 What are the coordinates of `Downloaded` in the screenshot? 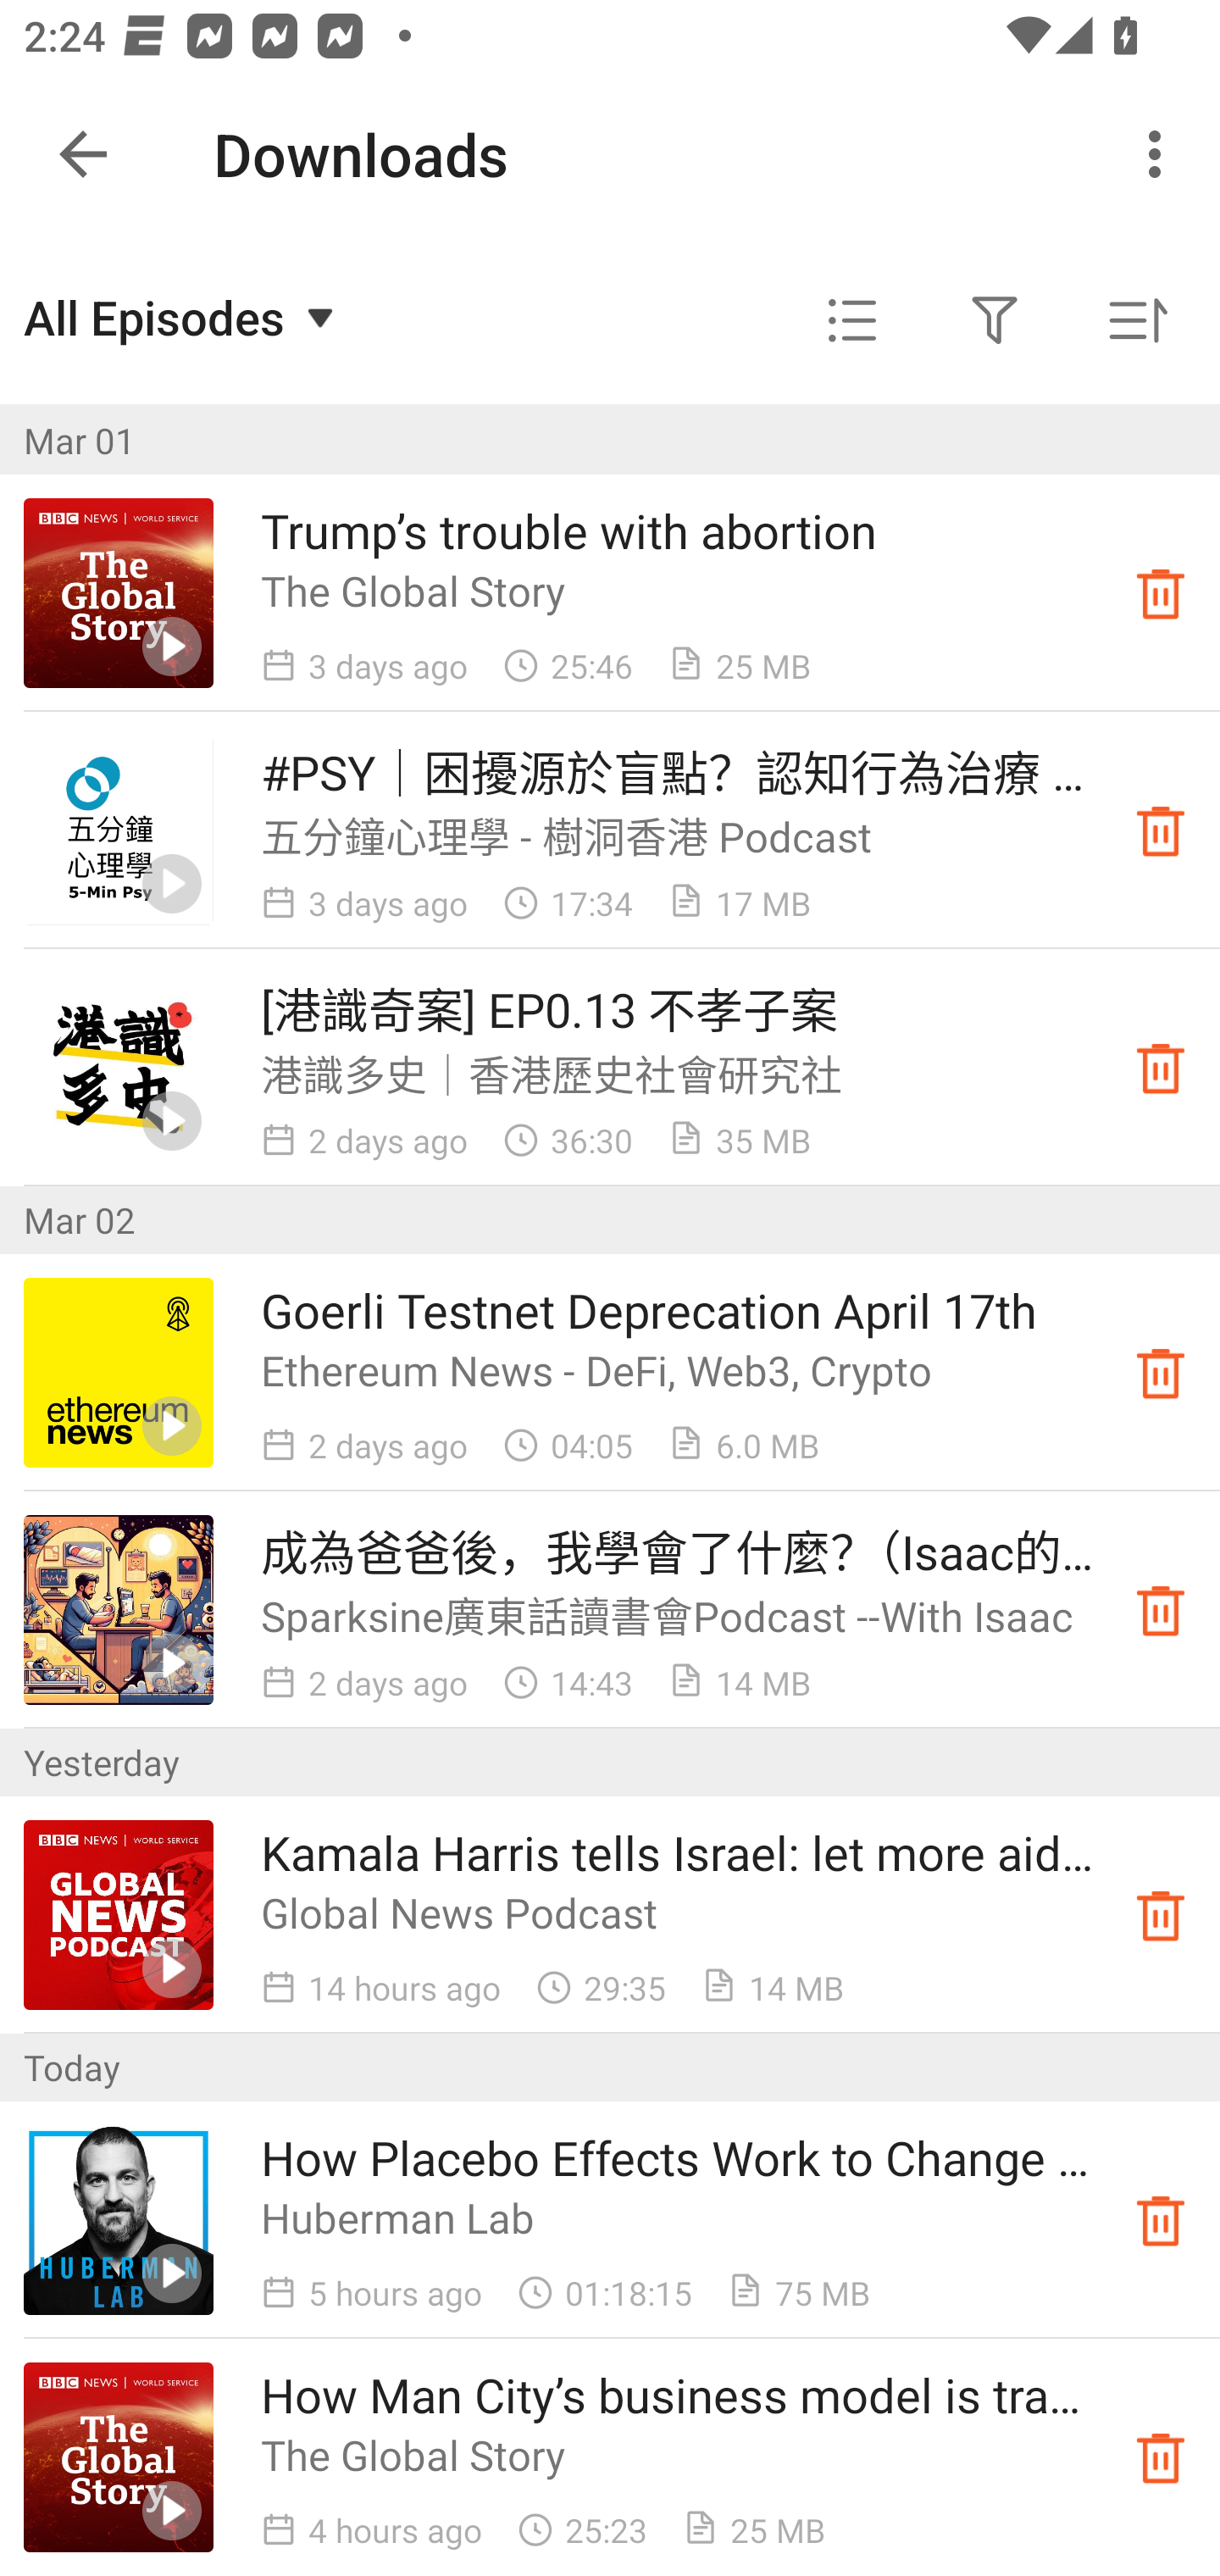 It's located at (1161, 1373).